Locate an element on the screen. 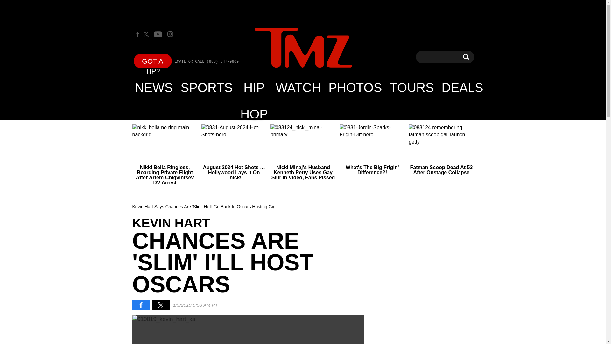 This screenshot has height=344, width=611. NEWS is located at coordinates (154, 87).